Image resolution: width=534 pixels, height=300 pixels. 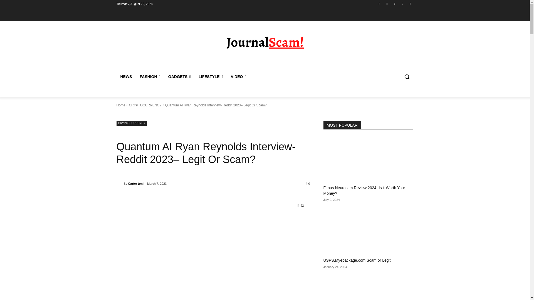 I want to click on Vimeo, so click(x=403, y=4).